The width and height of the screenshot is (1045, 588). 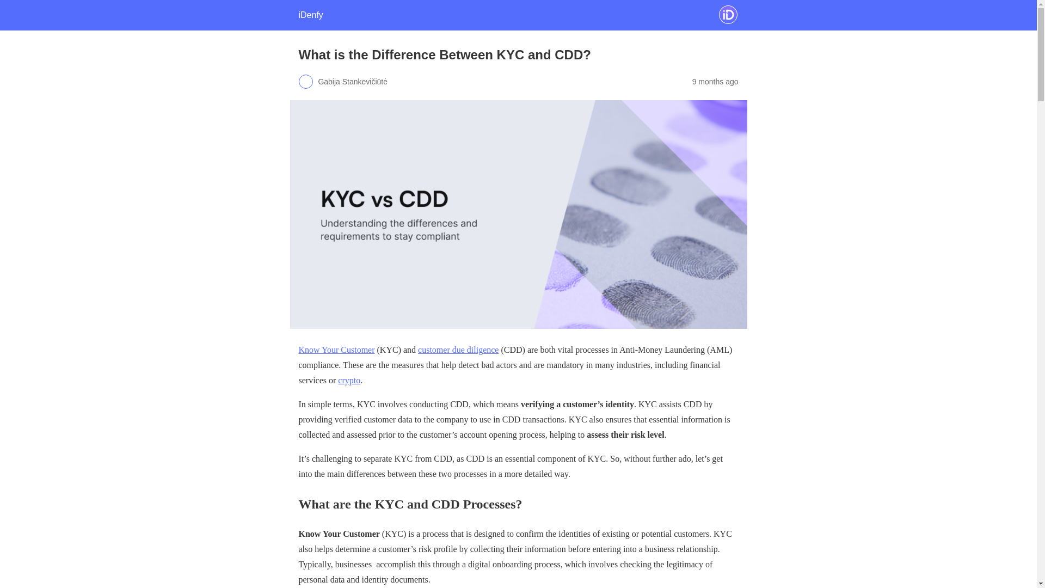 What do you see at coordinates (349, 380) in the screenshot?
I see `crypto` at bounding box center [349, 380].